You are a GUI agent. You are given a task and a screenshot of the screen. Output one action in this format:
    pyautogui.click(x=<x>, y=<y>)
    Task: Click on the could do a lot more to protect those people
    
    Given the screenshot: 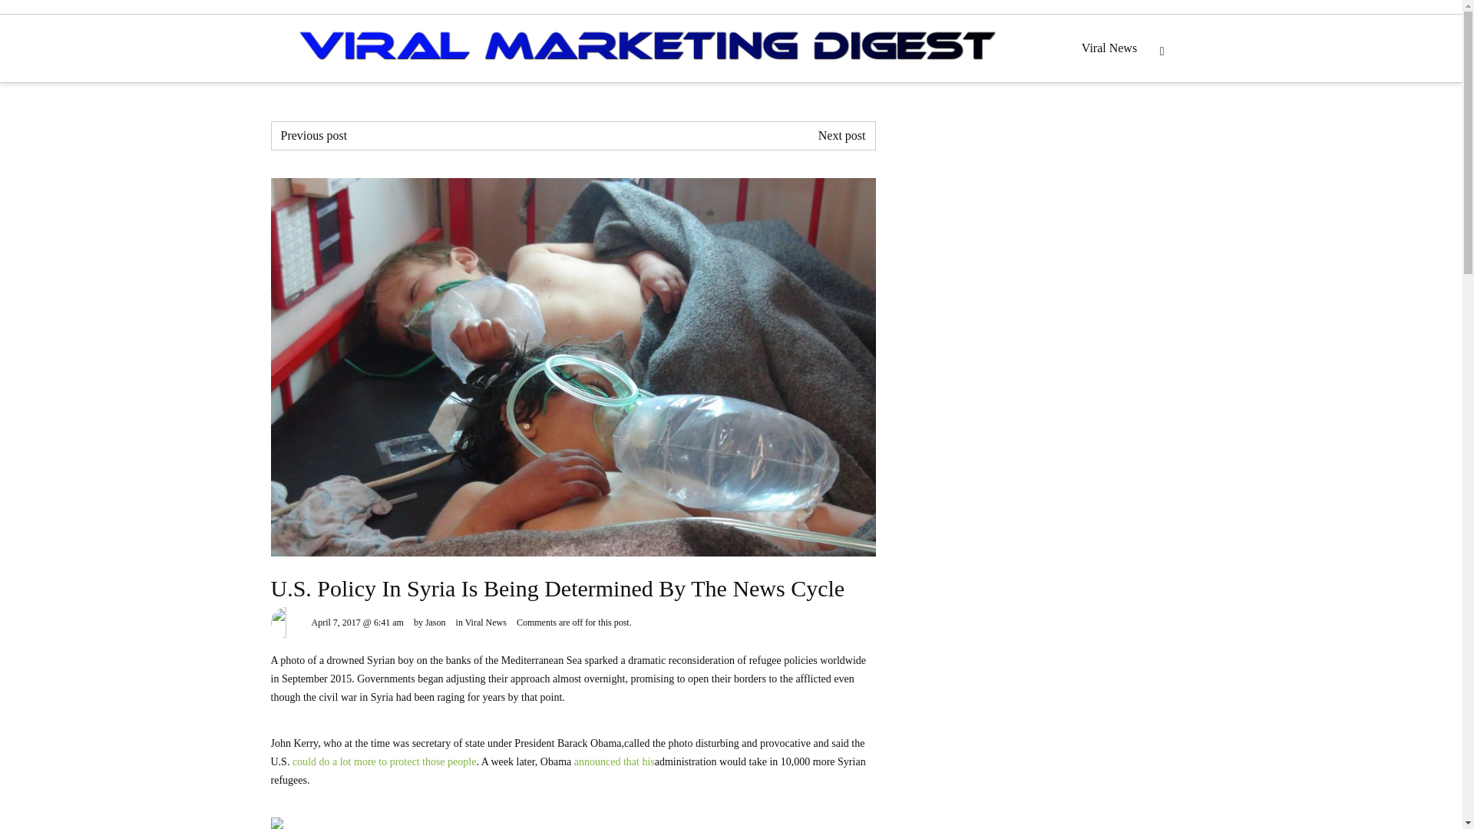 What is the action you would take?
    pyautogui.click(x=384, y=761)
    